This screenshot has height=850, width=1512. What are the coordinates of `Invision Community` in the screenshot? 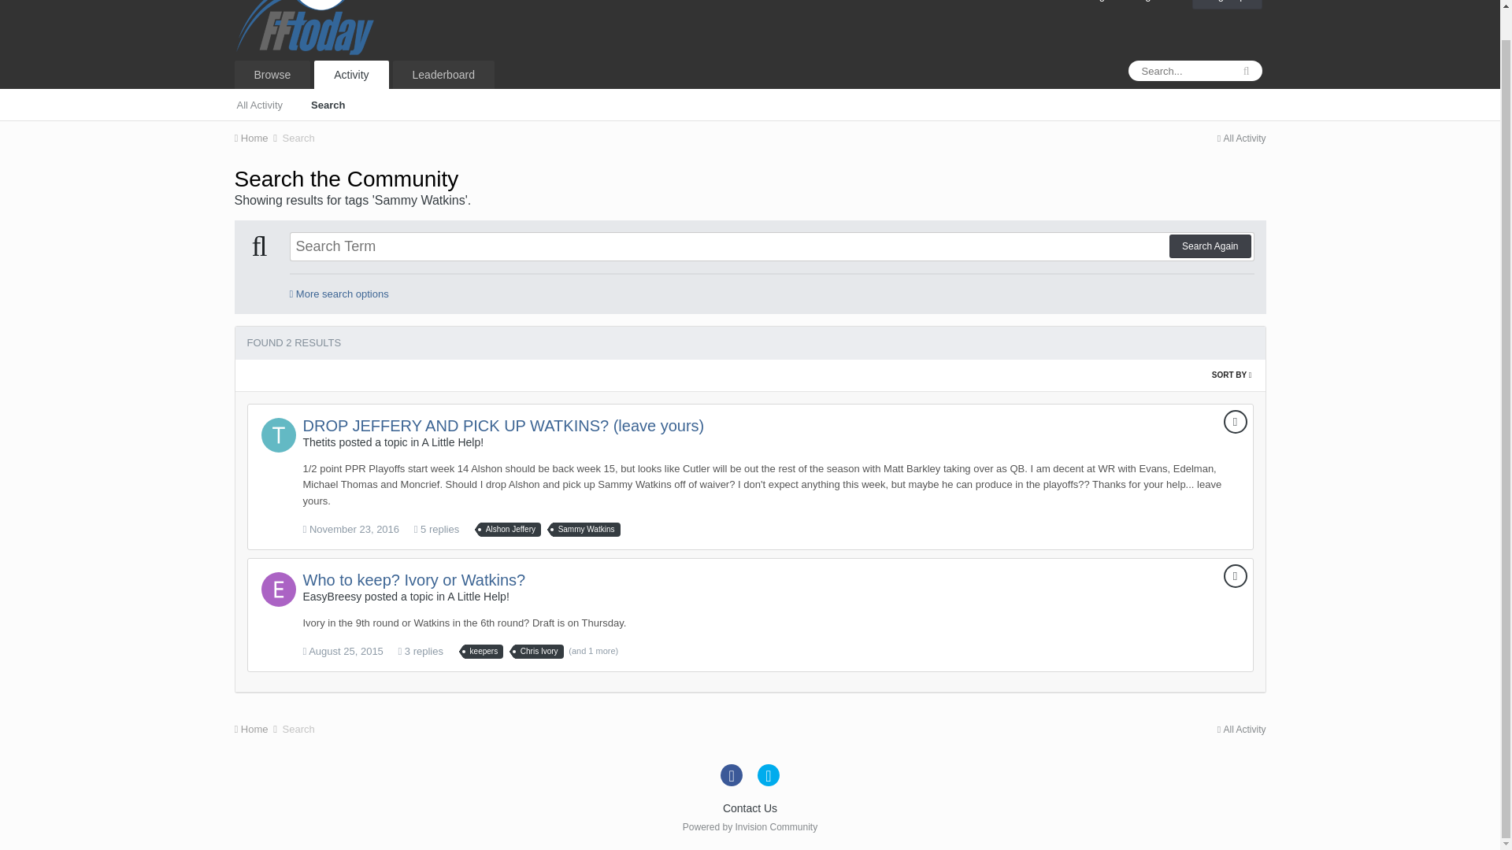 It's located at (750, 827).